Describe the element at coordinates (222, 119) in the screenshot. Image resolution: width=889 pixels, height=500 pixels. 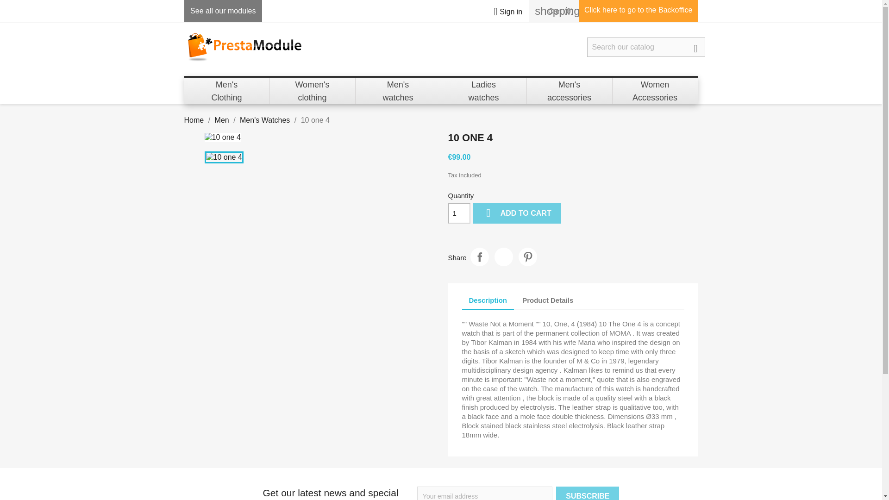
I see `Men` at that location.